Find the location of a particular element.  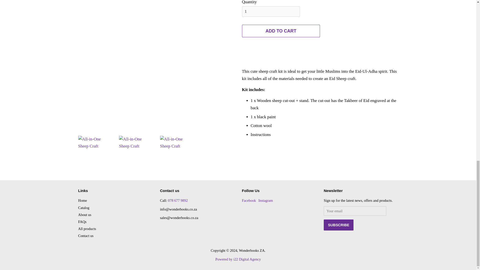

1 is located at coordinates (271, 11).